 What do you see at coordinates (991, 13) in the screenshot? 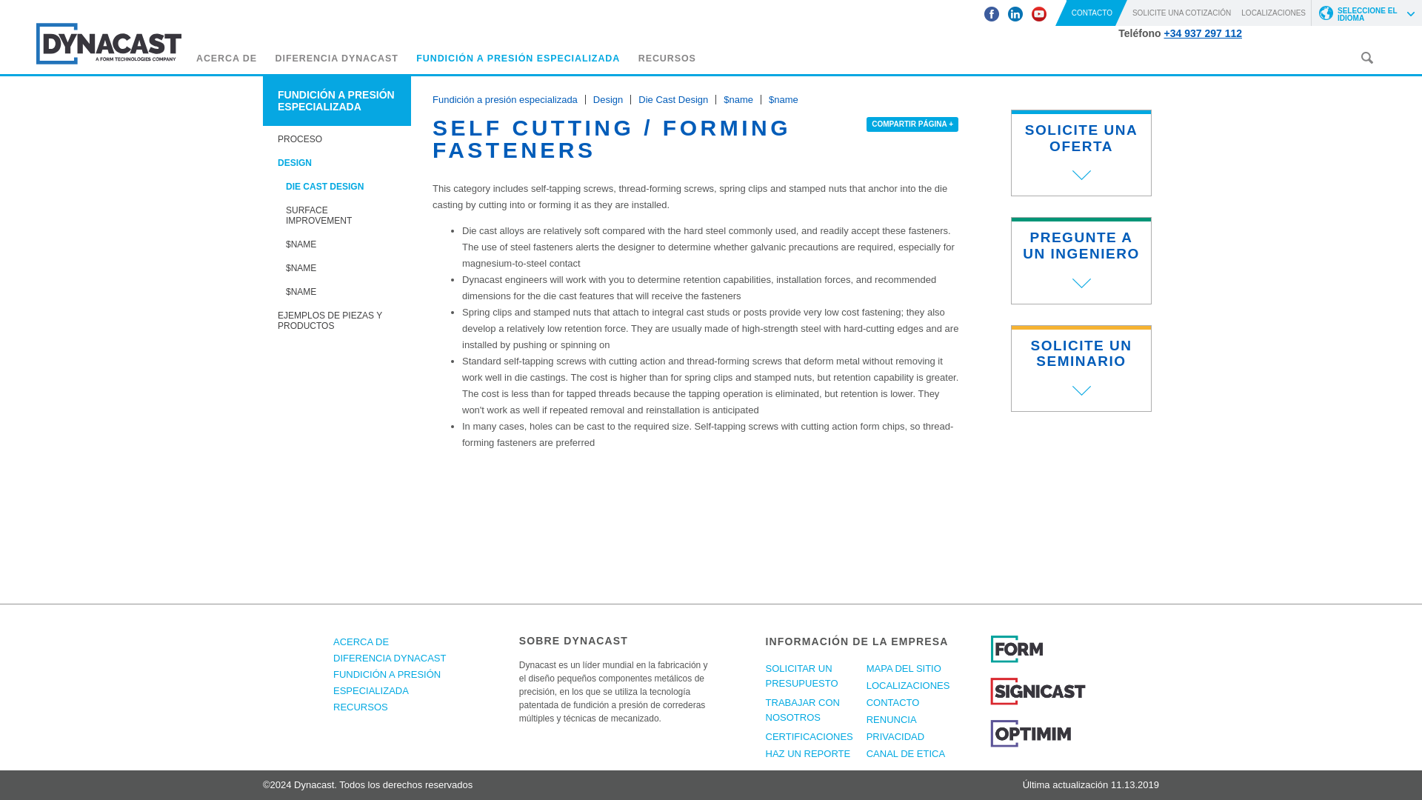
I see `facebook` at bounding box center [991, 13].